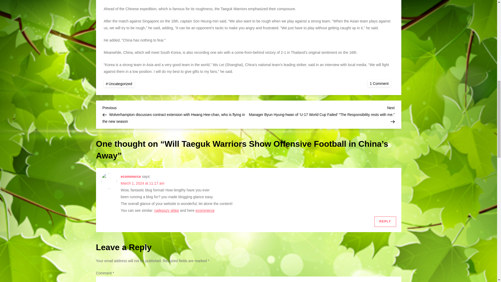 The image size is (501, 282). Describe the element at coordinates (142, 183) in the screenshot. I see `March 1, 2024 at 11:17 am` at that location.